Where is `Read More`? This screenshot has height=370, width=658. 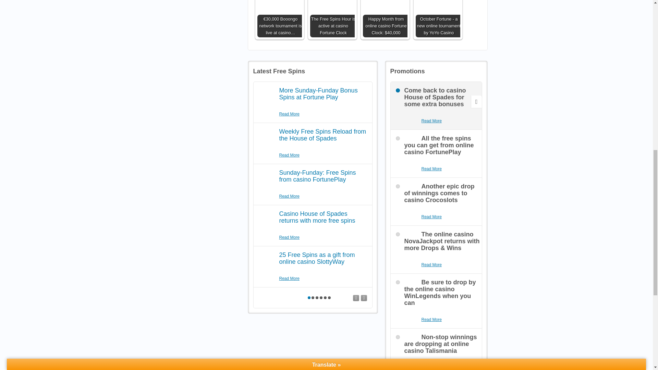
Read More is located at coordinates (289, 155).